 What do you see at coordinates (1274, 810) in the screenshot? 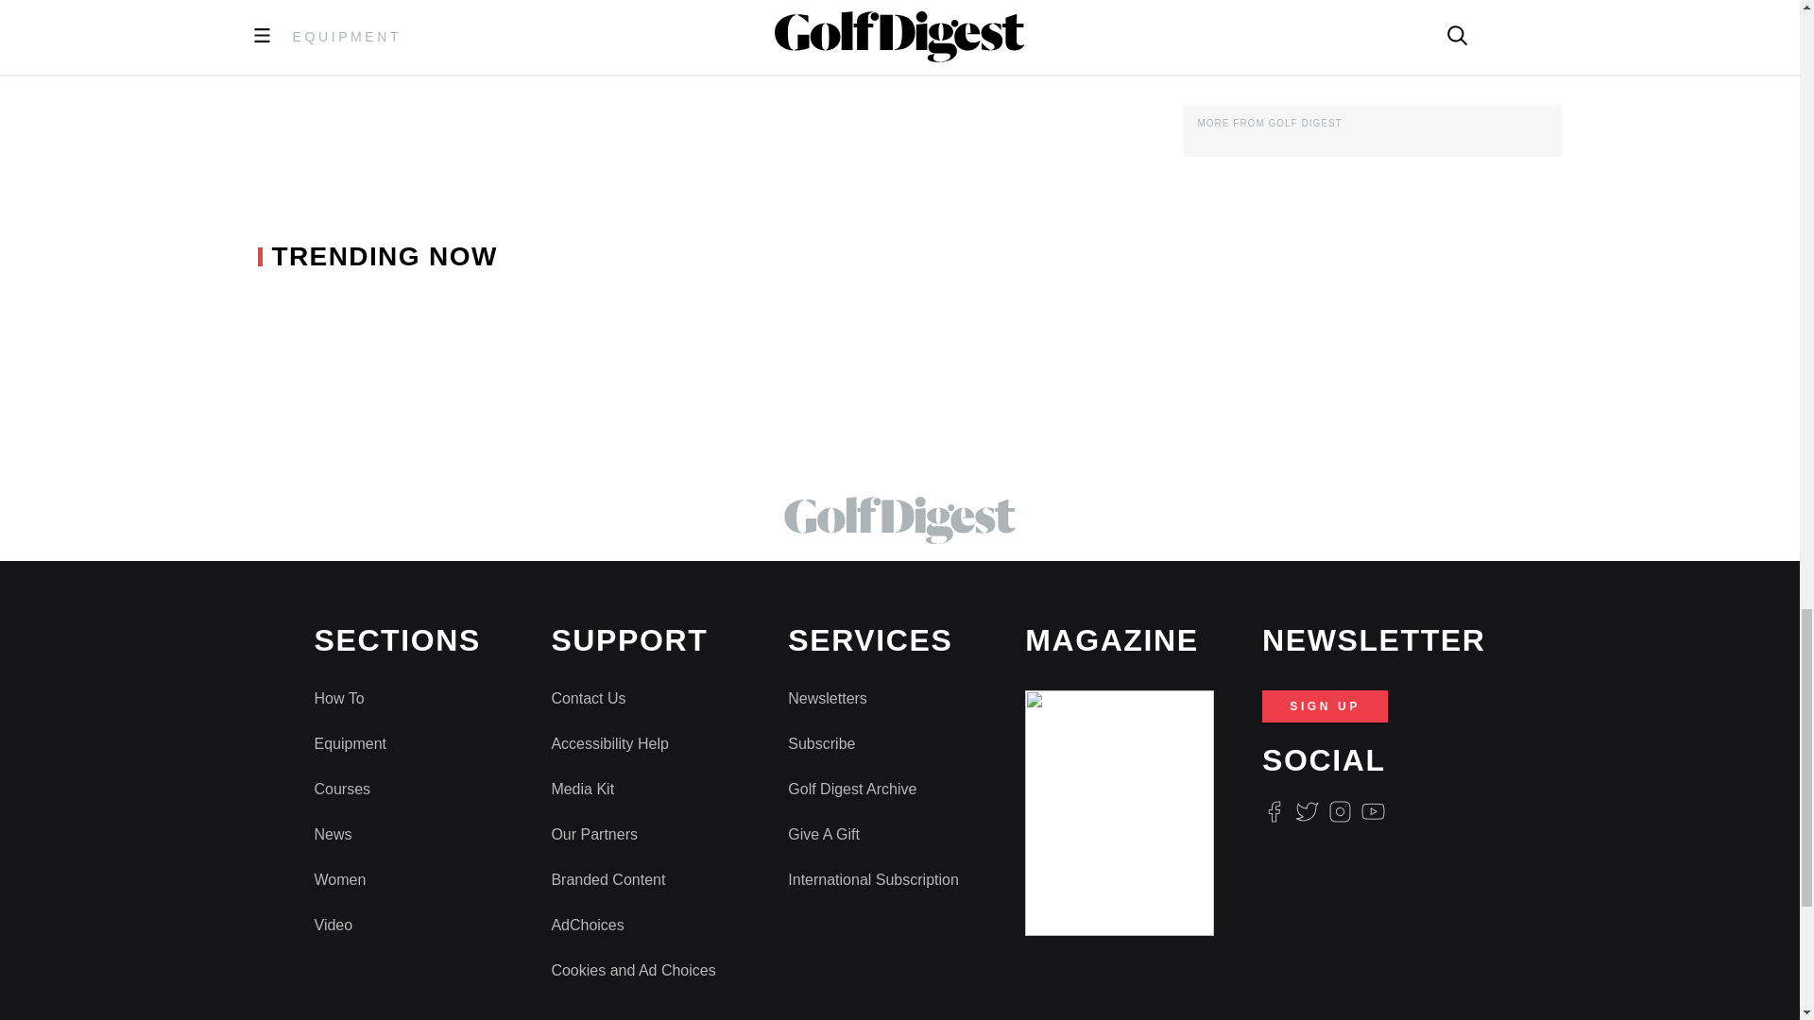
I see `Facebook Logo` at bounding box center [1274, 810].